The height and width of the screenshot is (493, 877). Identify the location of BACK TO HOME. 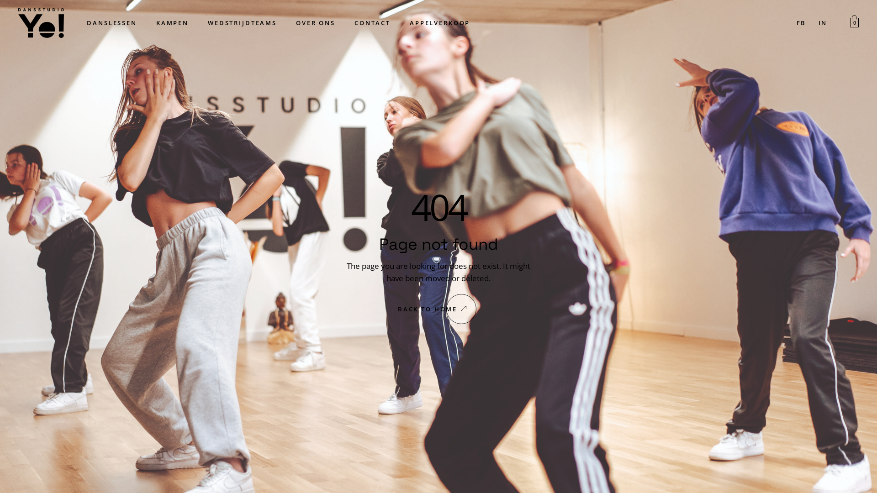
(438, 309).